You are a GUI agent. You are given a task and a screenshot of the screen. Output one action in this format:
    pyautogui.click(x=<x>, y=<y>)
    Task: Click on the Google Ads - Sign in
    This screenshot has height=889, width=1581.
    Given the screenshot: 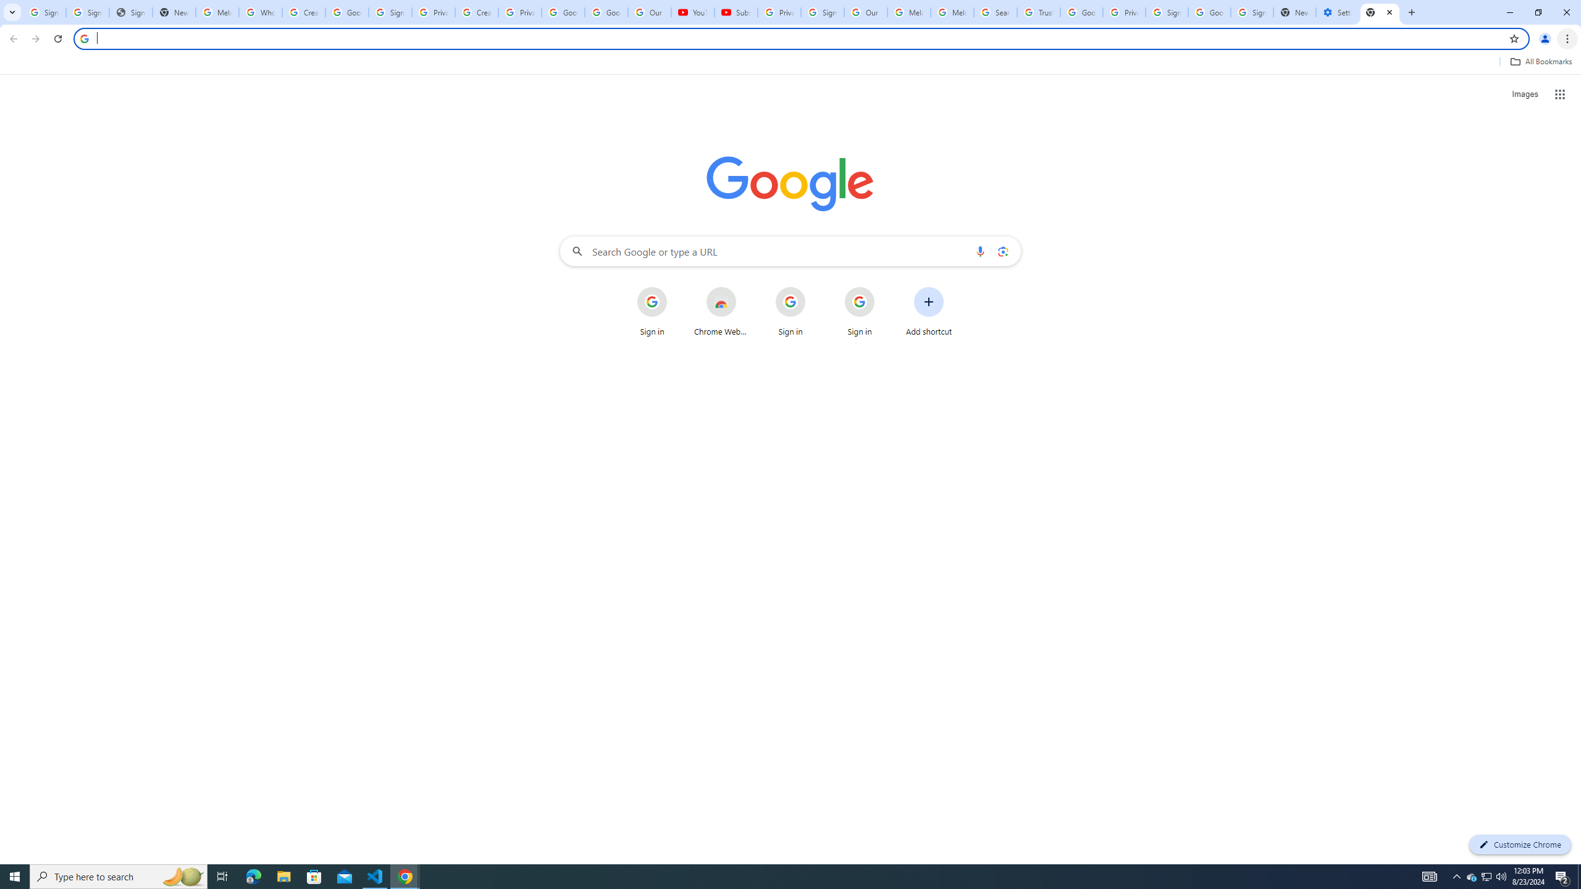 What is the action you would take?
    pyautogui.click(x=1081, y=12)
    